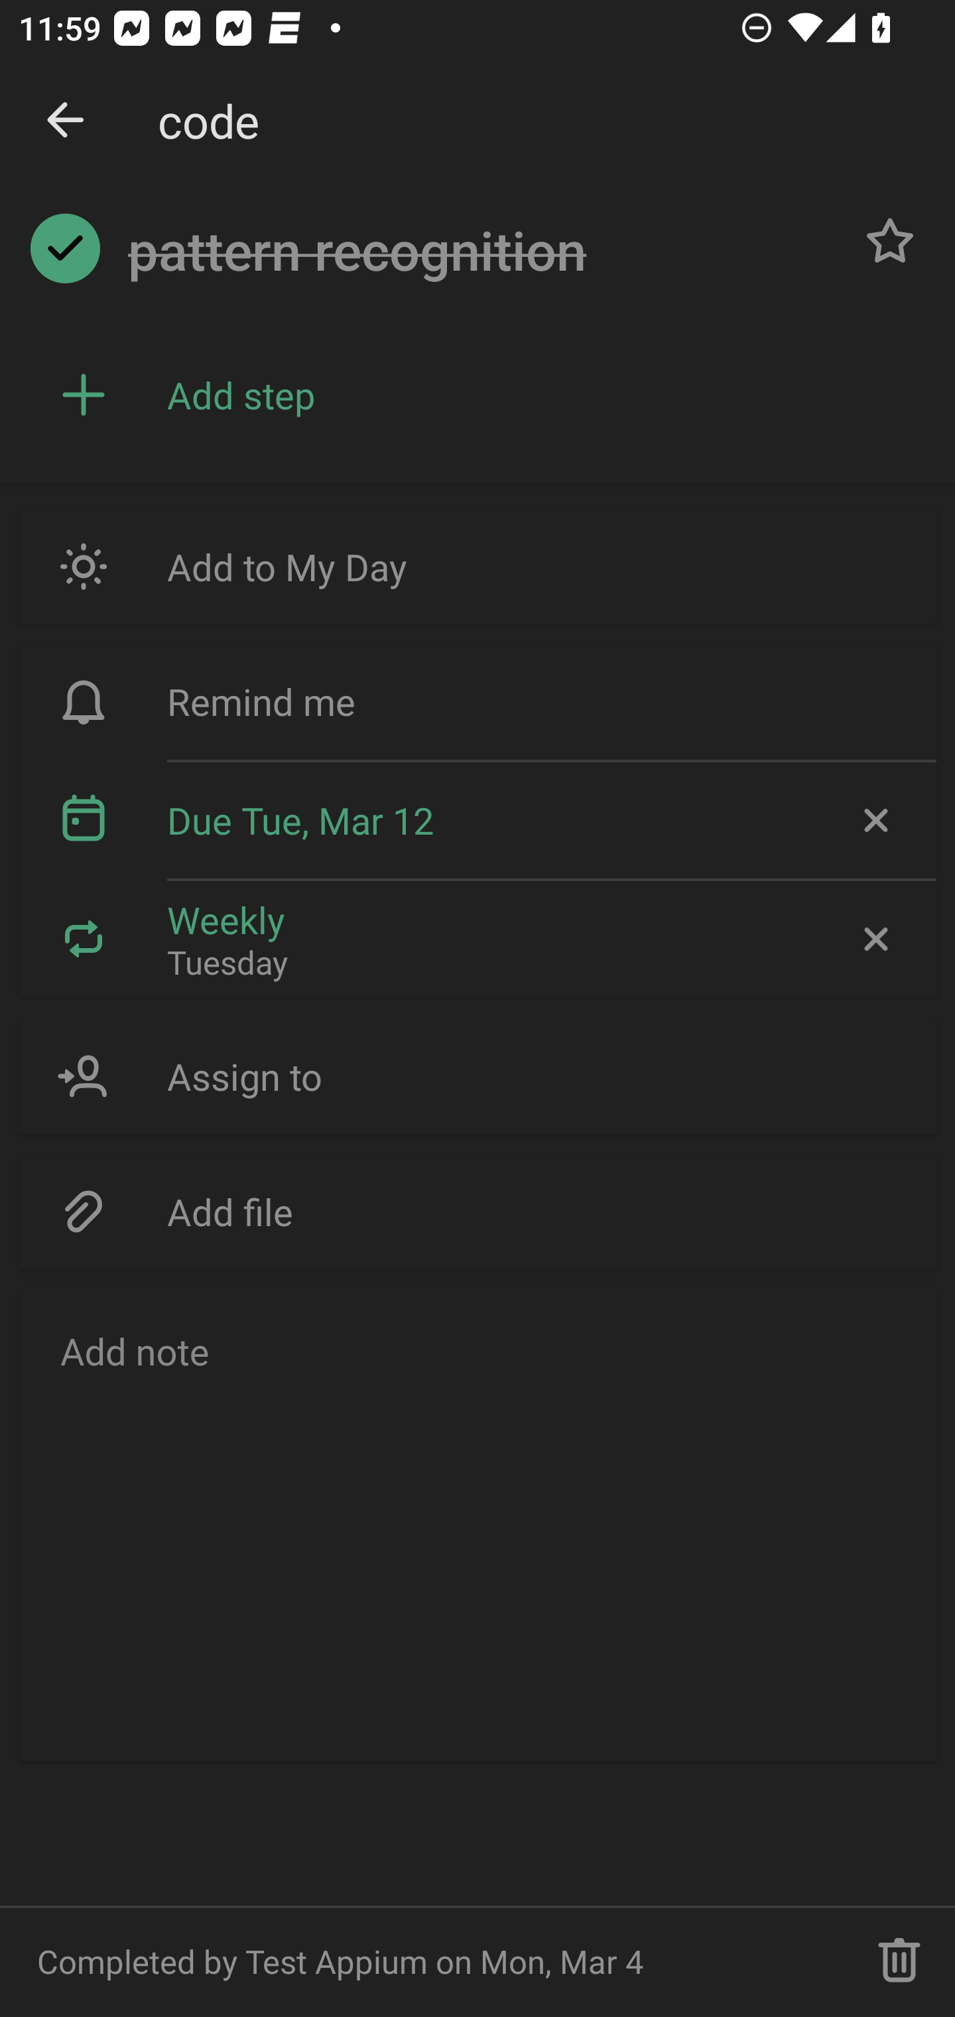 The image size is (955, 2017). I want to click on pattern recognition, so click(481, 251).